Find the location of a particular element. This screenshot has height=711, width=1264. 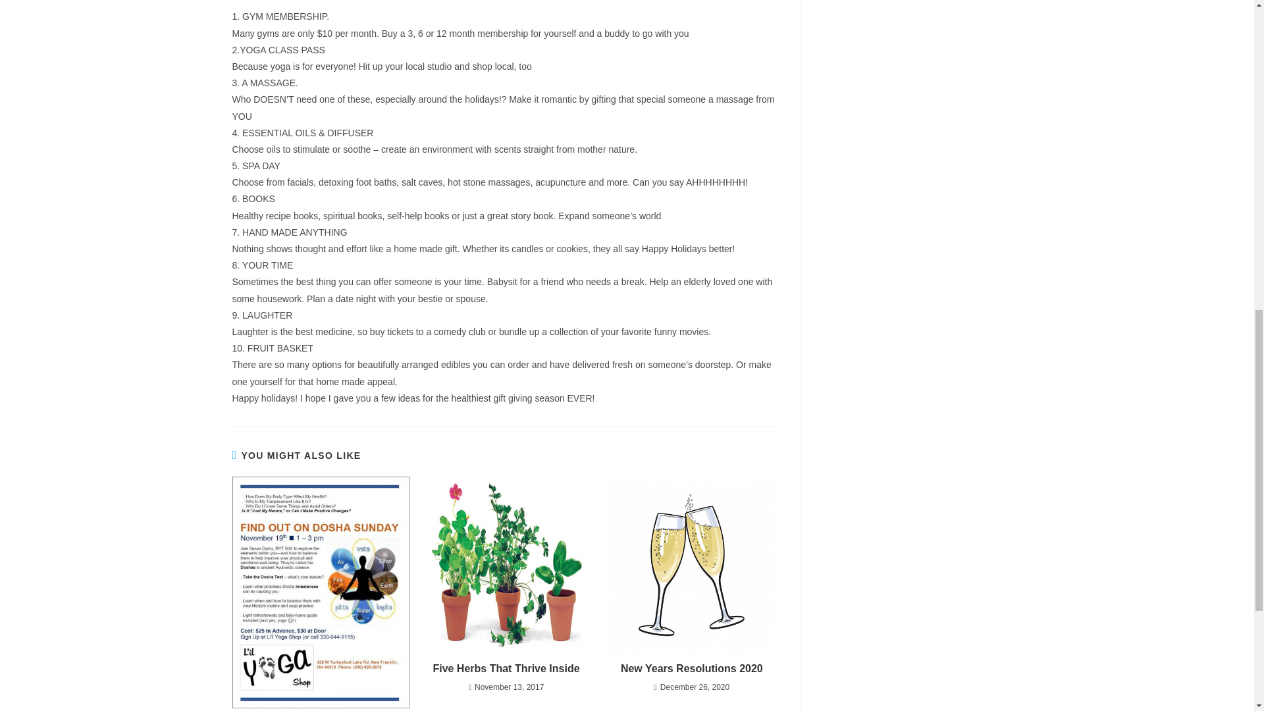

Five Herbs That Thrive Inside is located at coordinates (506, 669).